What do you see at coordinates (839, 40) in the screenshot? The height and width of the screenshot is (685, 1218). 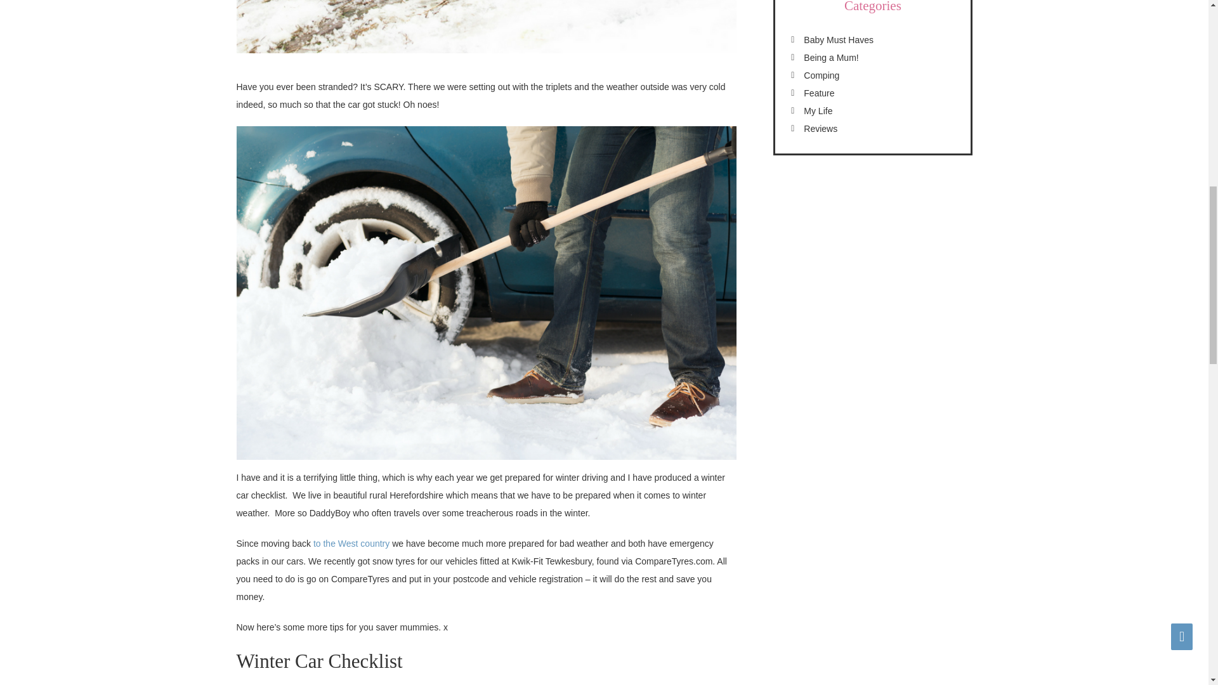 I see `Baby Must Haves` at bounding box center [839, 40].